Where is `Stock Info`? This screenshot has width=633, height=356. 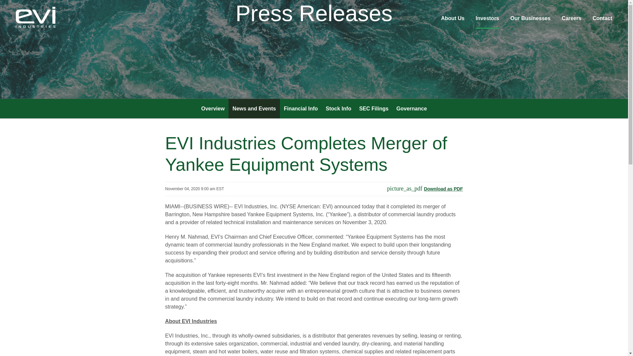
Stock Info is located at coordinates (338, 108).